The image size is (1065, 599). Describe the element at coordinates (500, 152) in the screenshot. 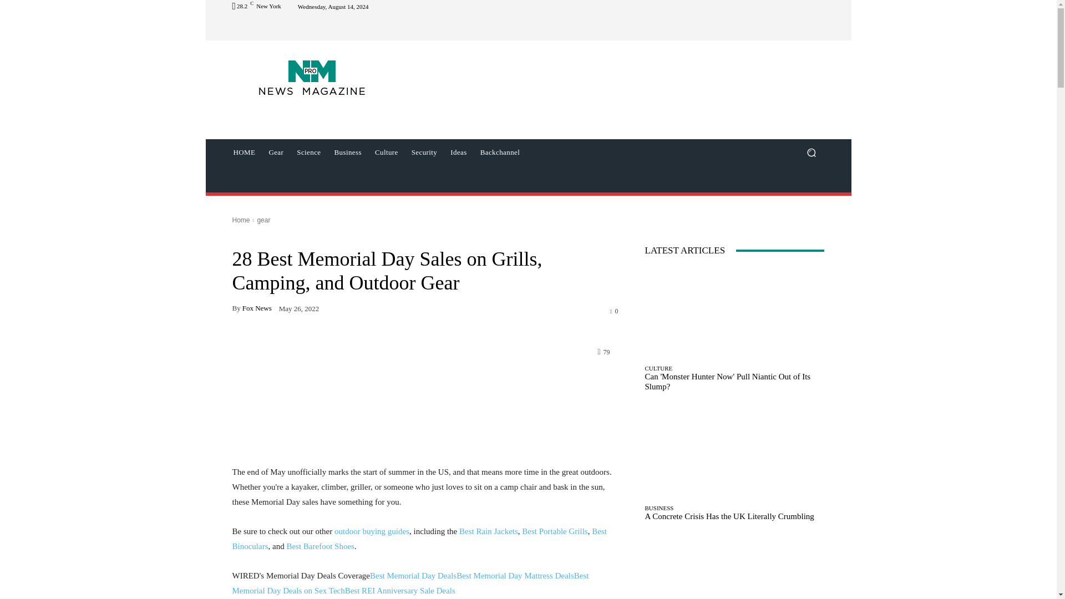

I see `Backchannel` at that location.